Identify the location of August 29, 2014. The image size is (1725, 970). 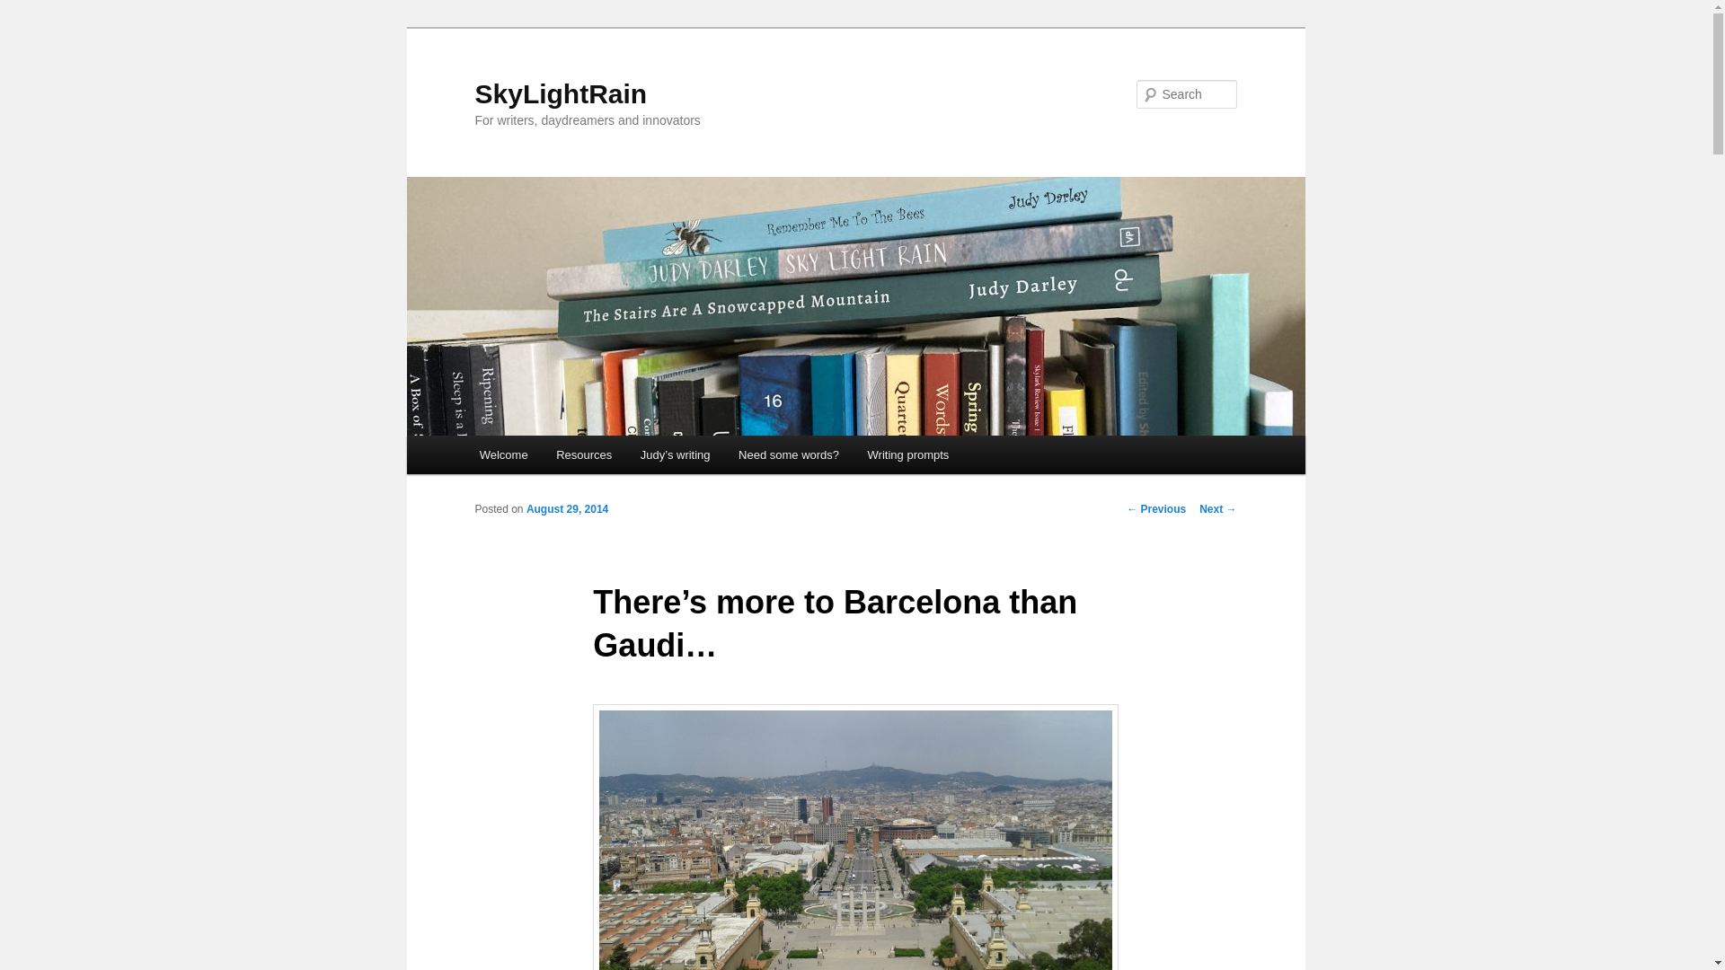
(567, 508).